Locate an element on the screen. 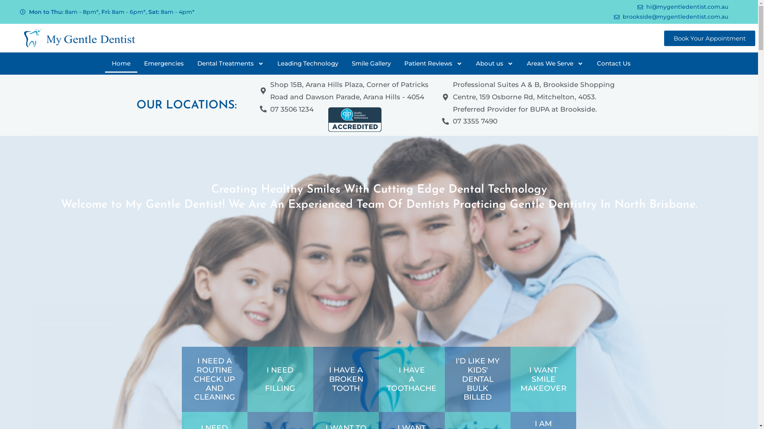 Image resolution: width=764 pixels, height=429 pixels. Book Your Appointment is located at coordinates (710, 38).